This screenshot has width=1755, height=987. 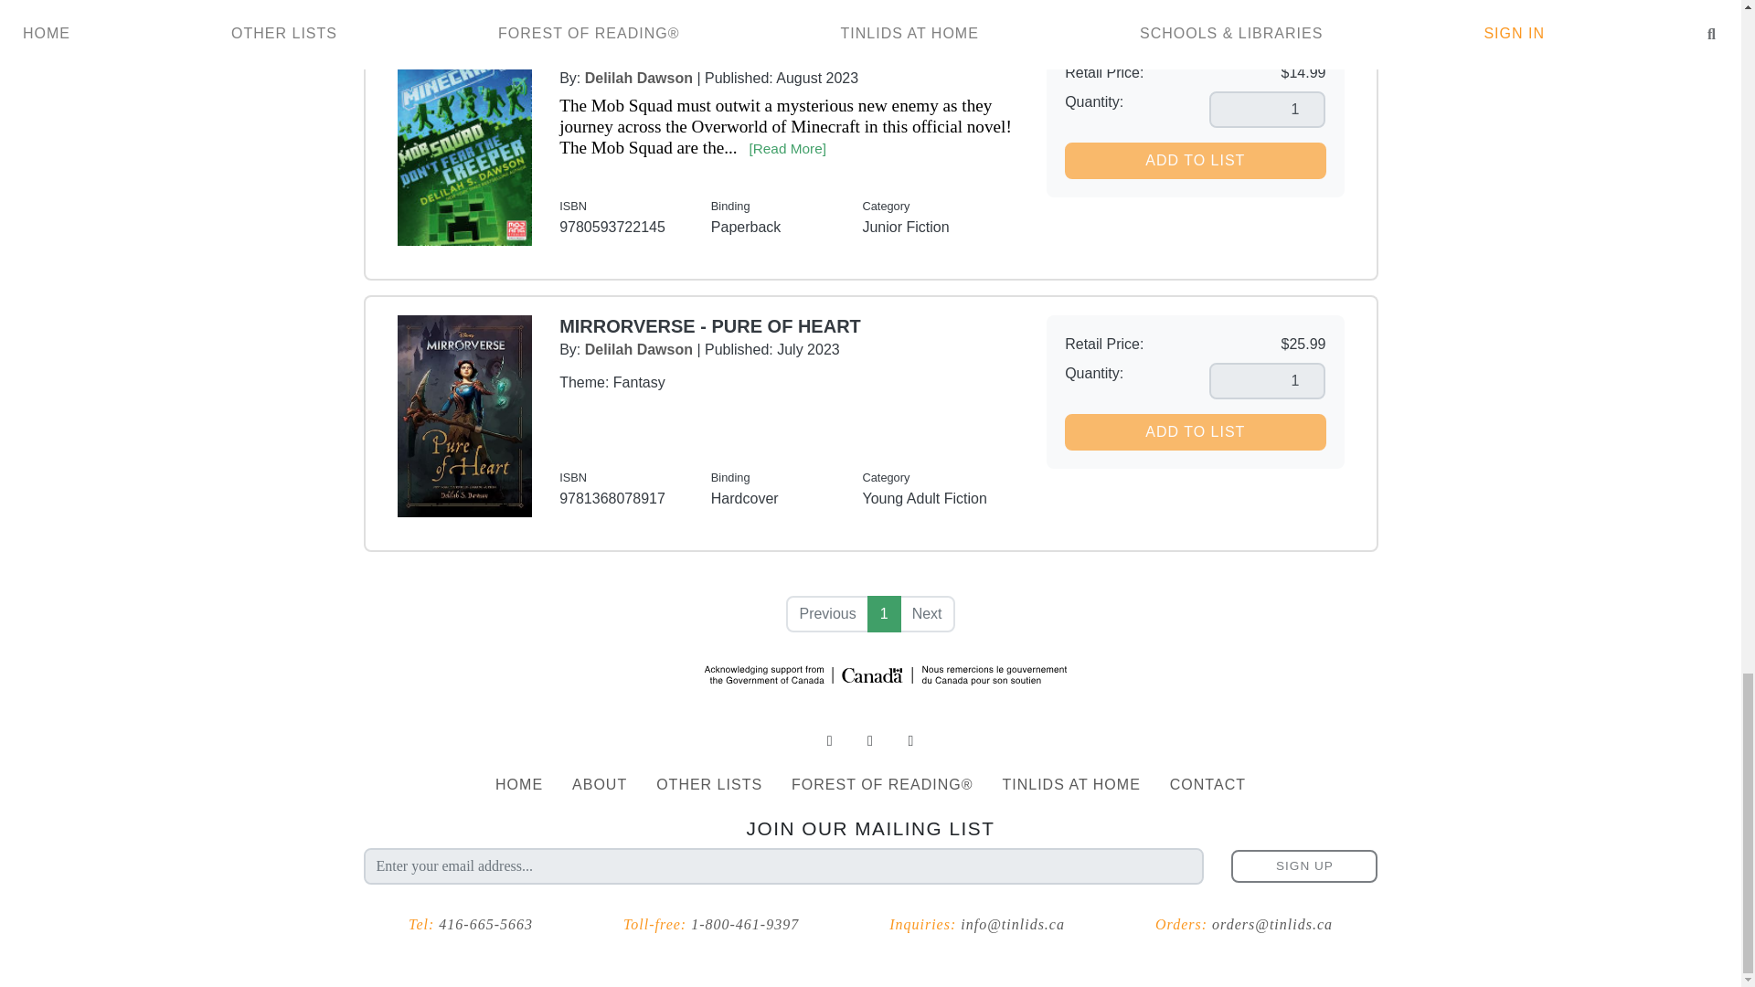 I want to click on ADD TO LIST, so click(x=1195, y=431).